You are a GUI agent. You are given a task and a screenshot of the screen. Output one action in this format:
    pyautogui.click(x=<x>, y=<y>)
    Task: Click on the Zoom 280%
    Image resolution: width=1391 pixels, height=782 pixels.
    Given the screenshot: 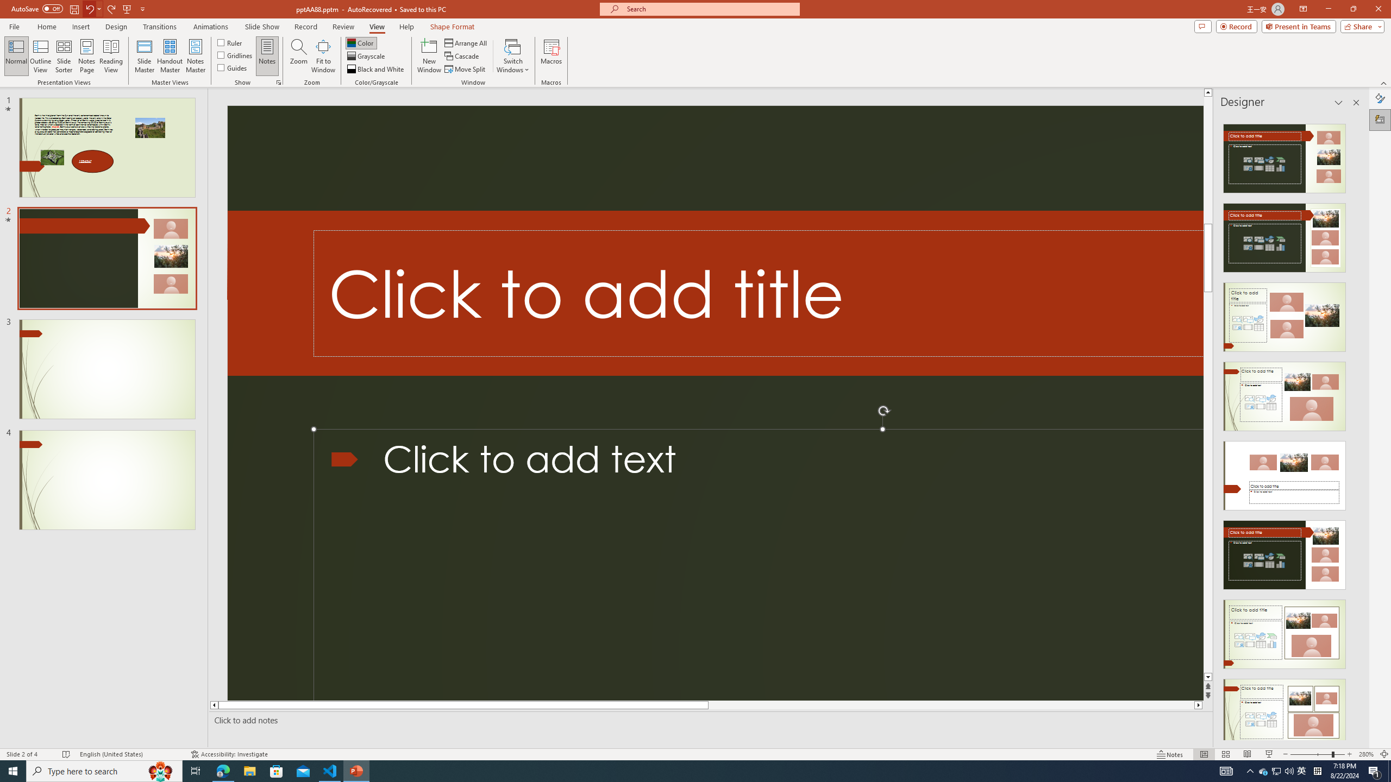 What is the action you would take?
    pyautogui.click(x=1366, y=754)
    